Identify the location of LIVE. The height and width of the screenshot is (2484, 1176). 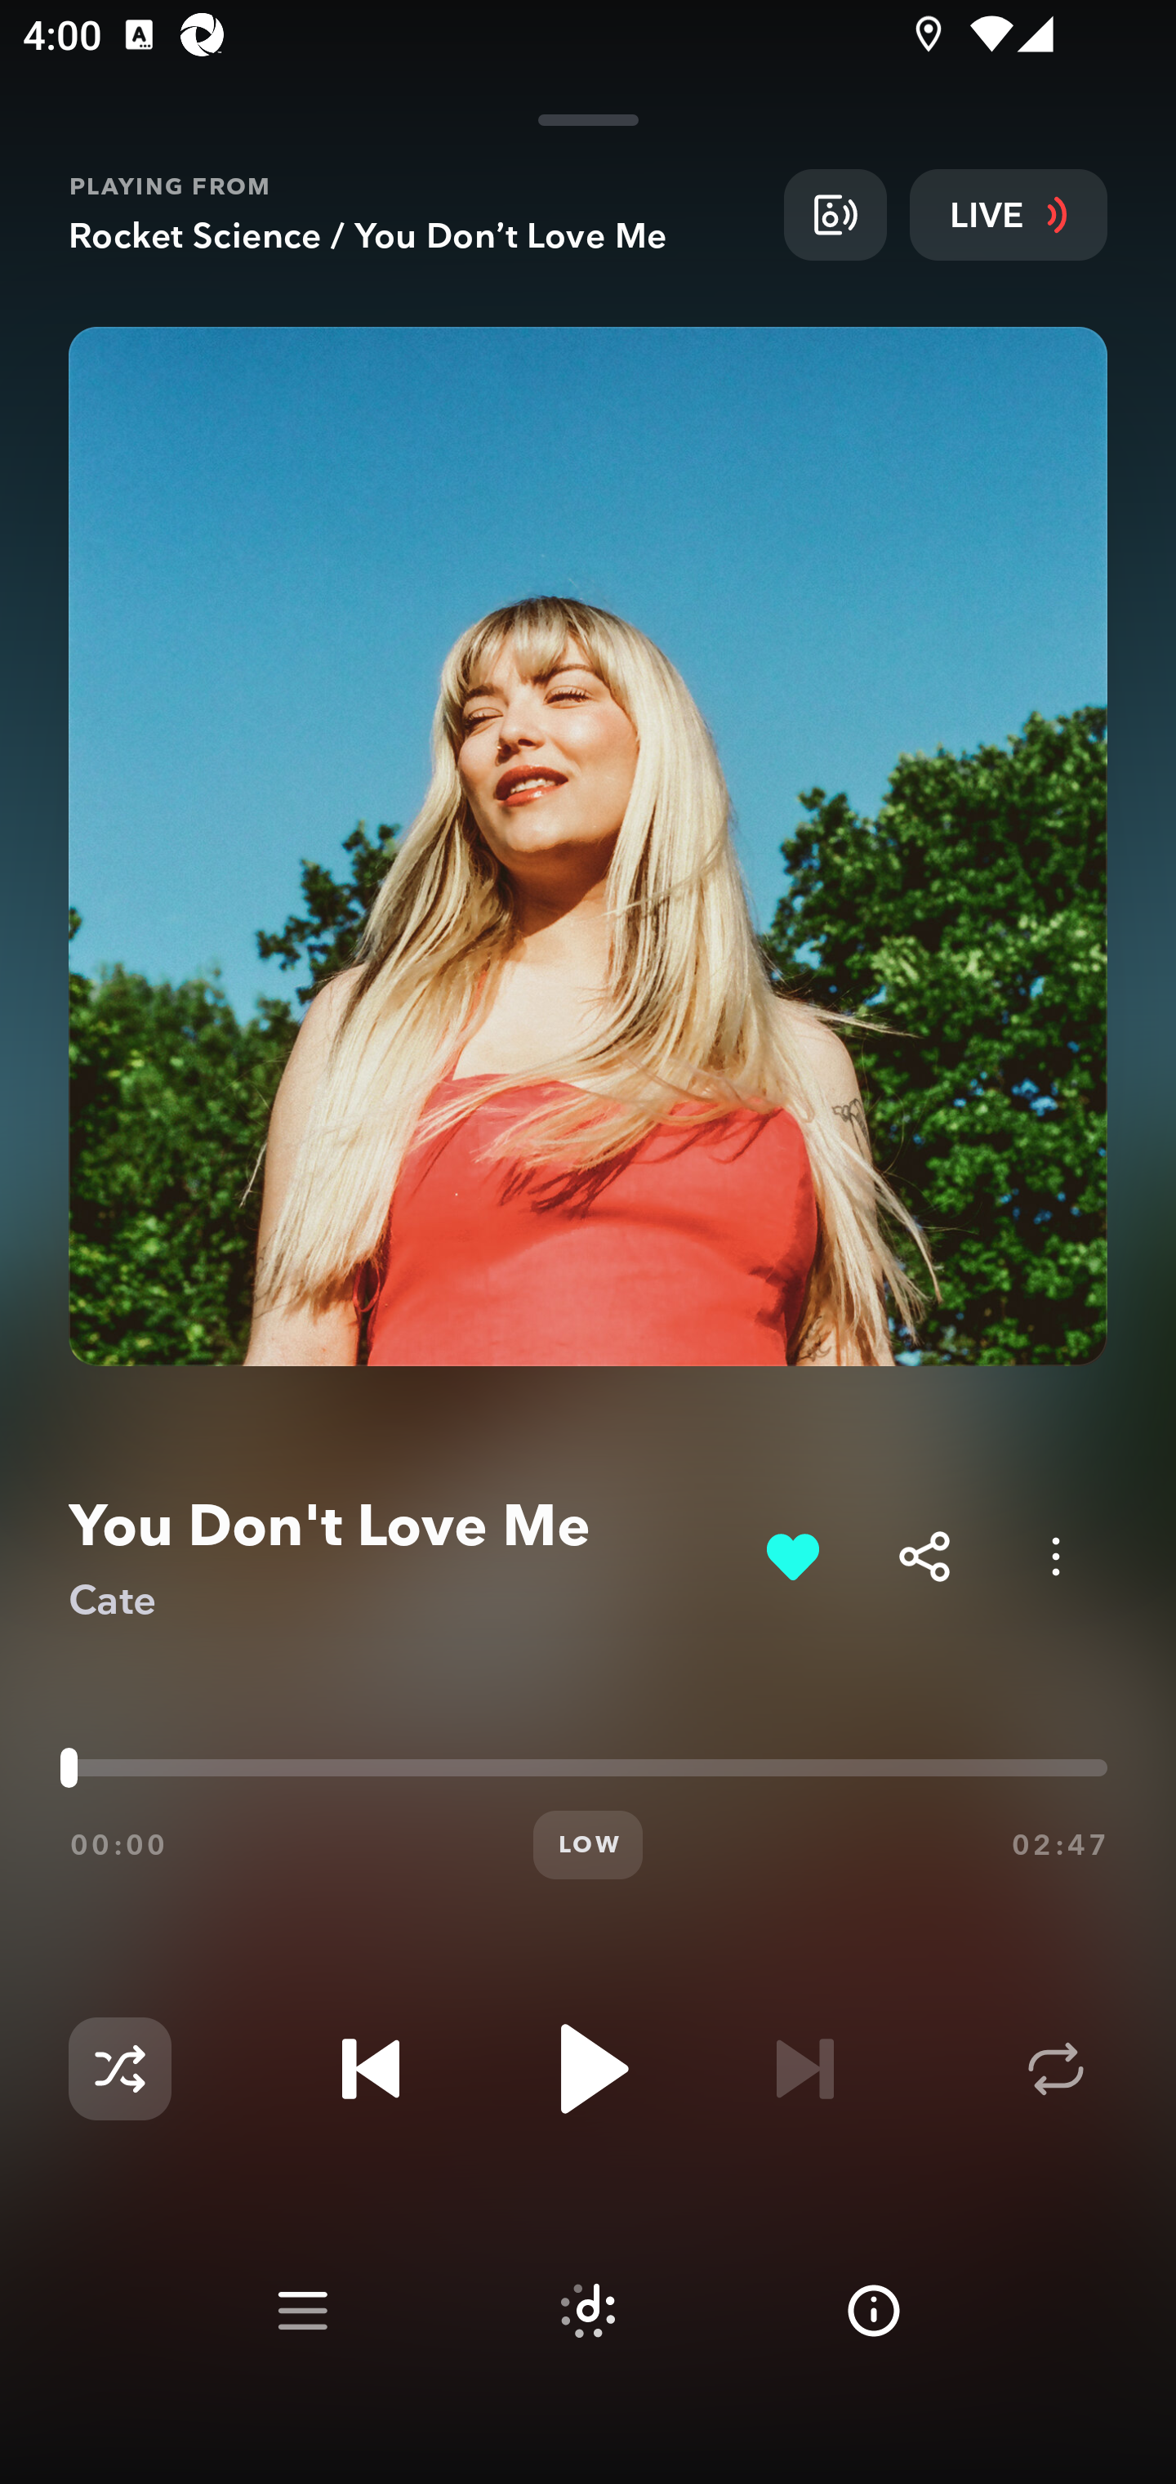
(1009, 214).